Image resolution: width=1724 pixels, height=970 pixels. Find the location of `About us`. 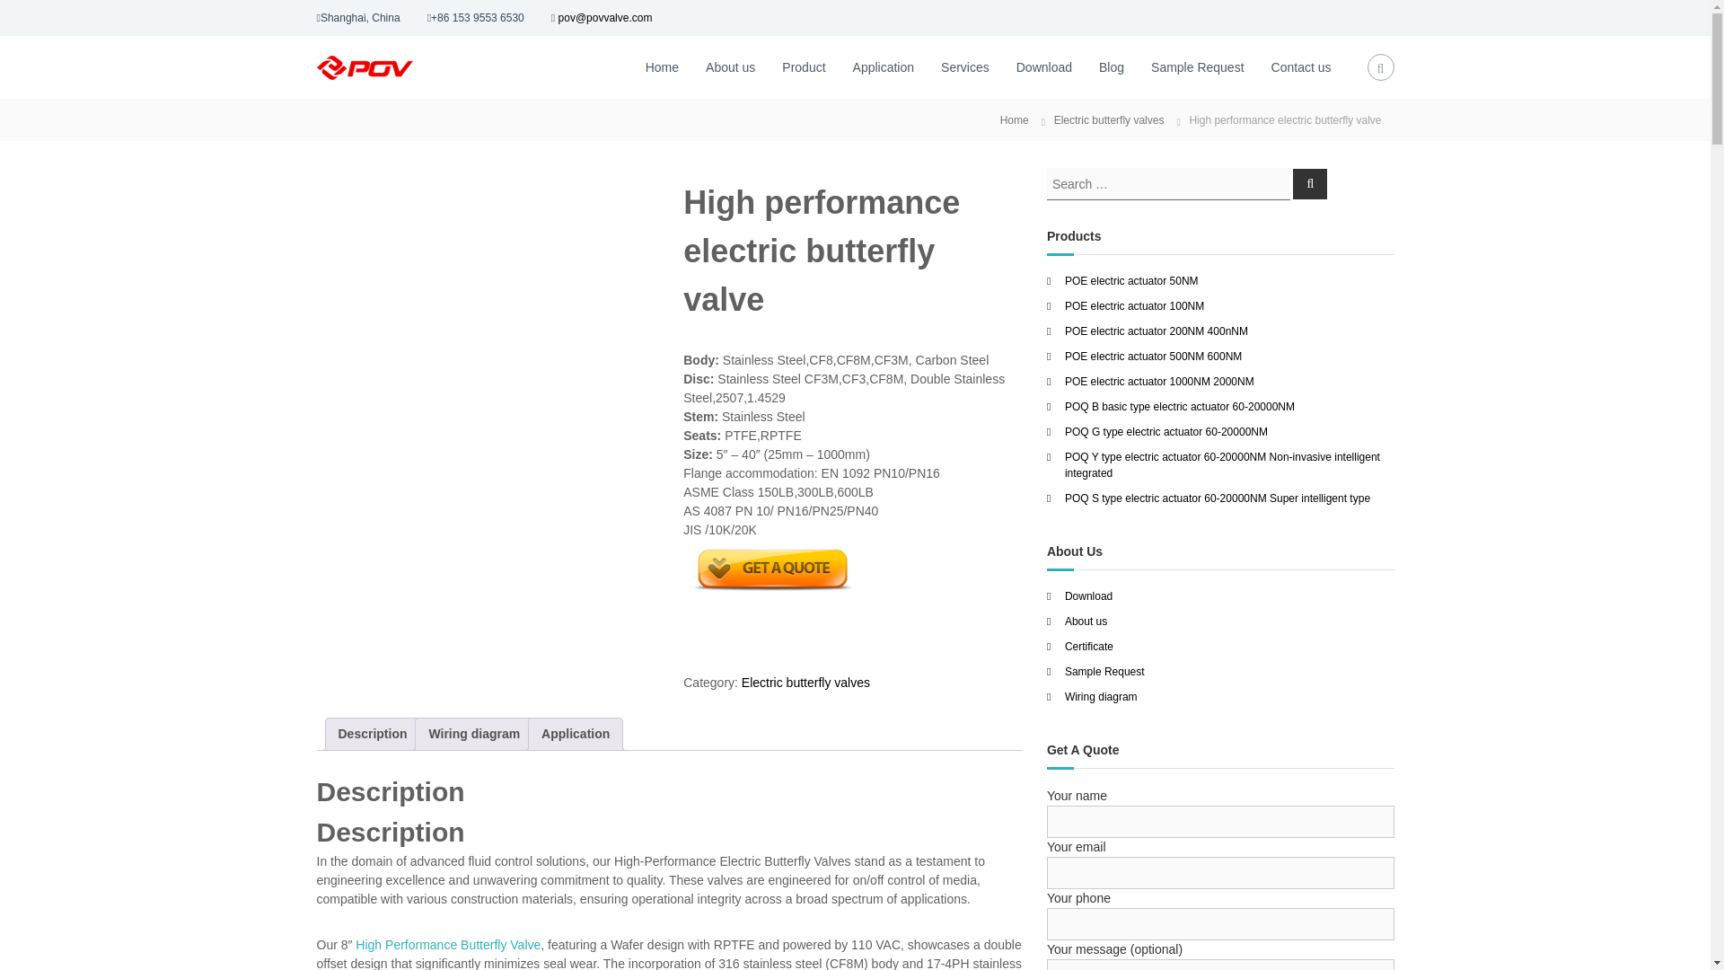

About us is located at coordinates (729, 66).